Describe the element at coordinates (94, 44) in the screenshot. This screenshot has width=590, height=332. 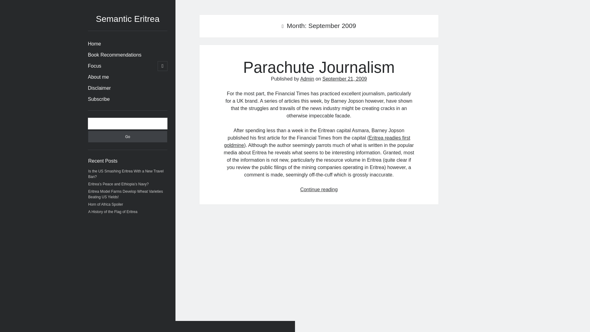
I see `Home` at that location.